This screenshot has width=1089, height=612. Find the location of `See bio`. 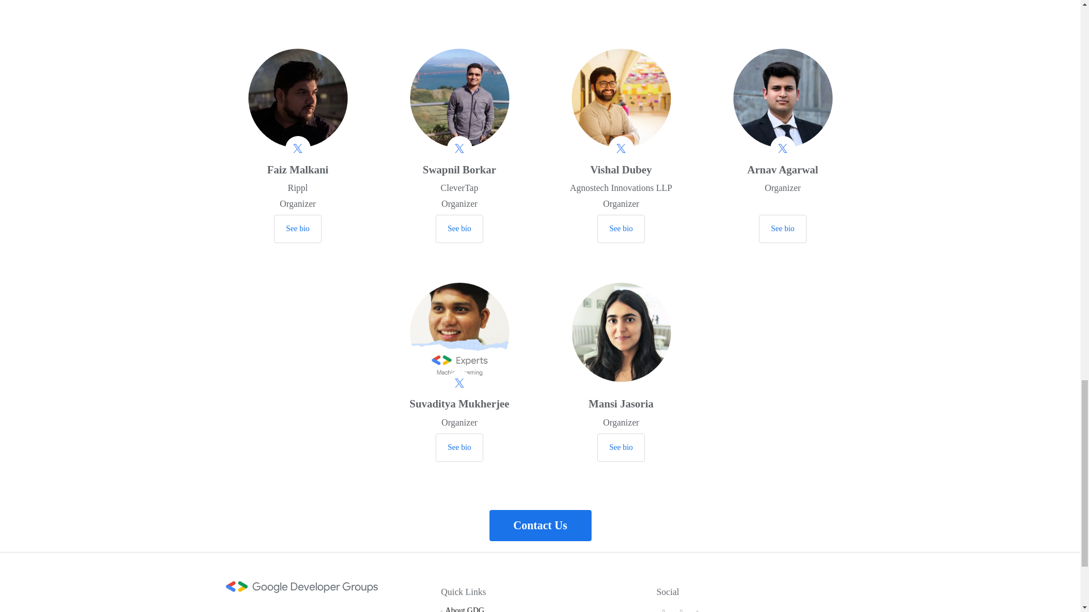

See bio is located at coordinates (297, 229).